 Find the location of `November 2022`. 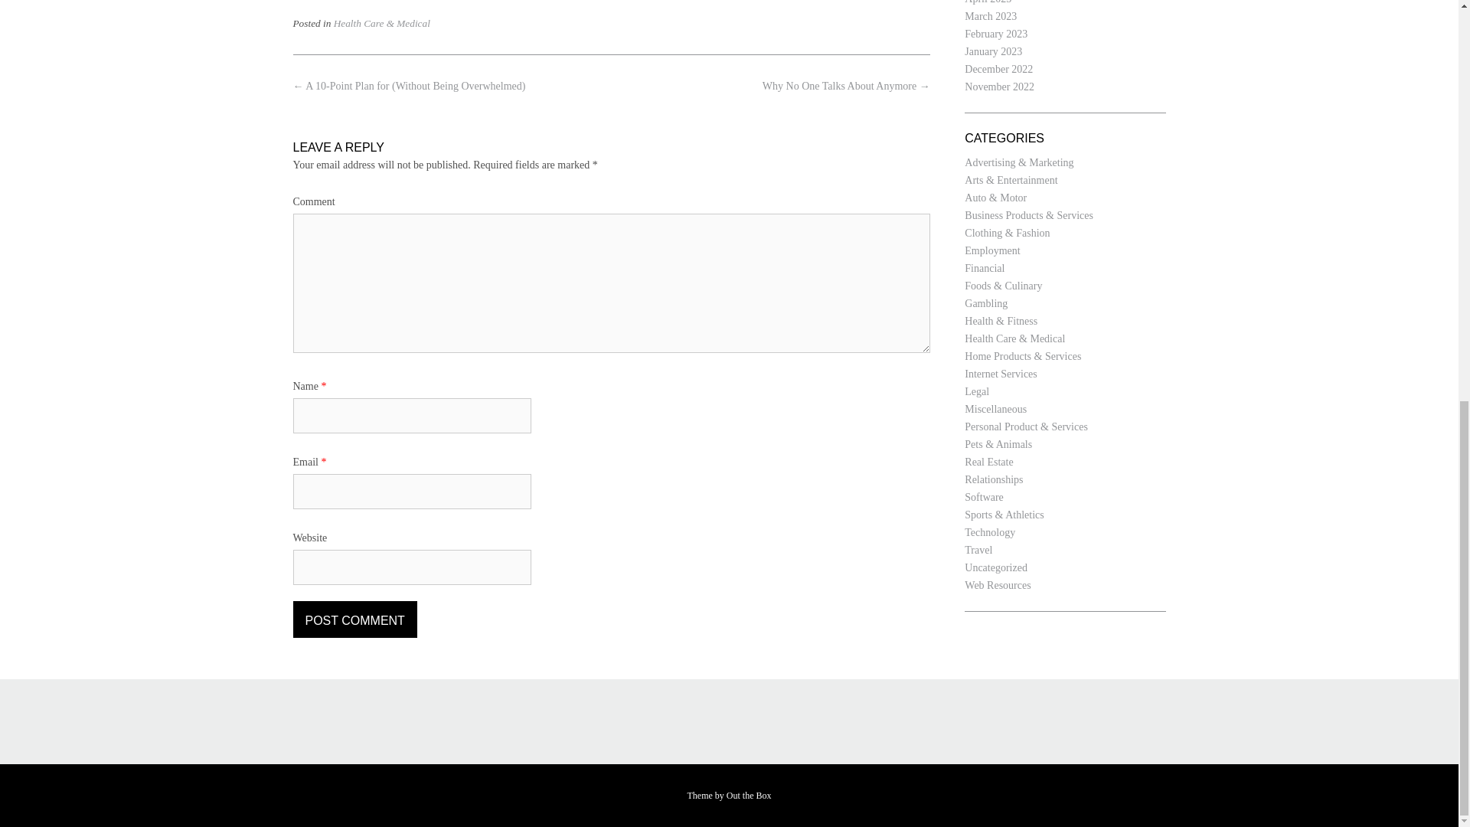

November 2022 is located at coordinates (999, 86).